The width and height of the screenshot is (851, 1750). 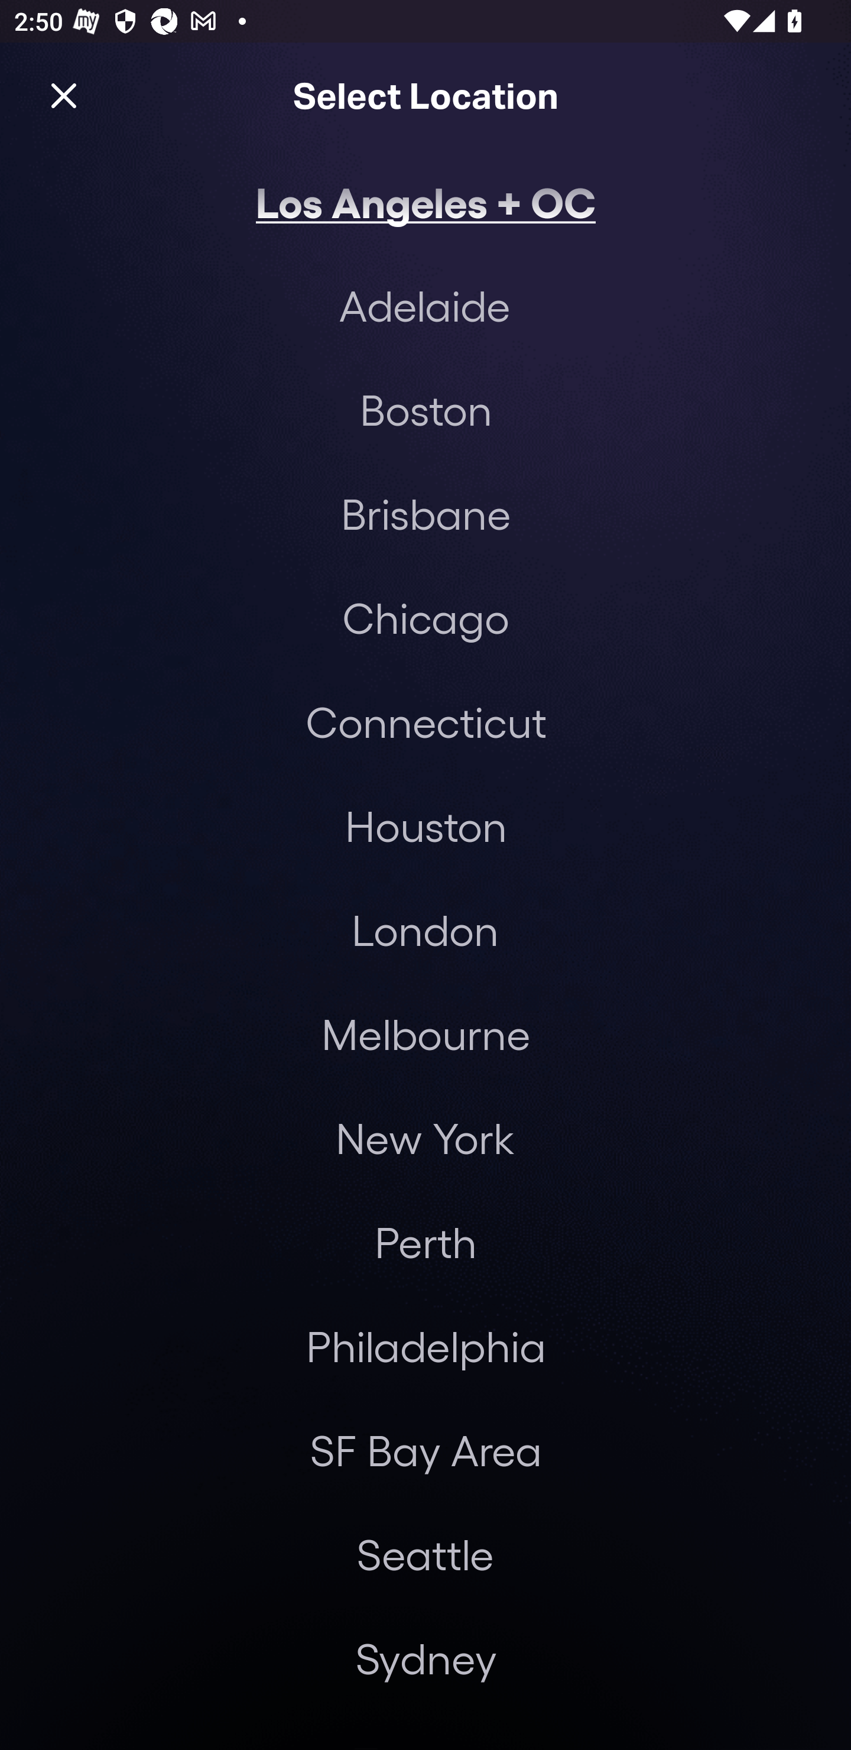 I want to click on Chicago, so click(x=425, y=617).